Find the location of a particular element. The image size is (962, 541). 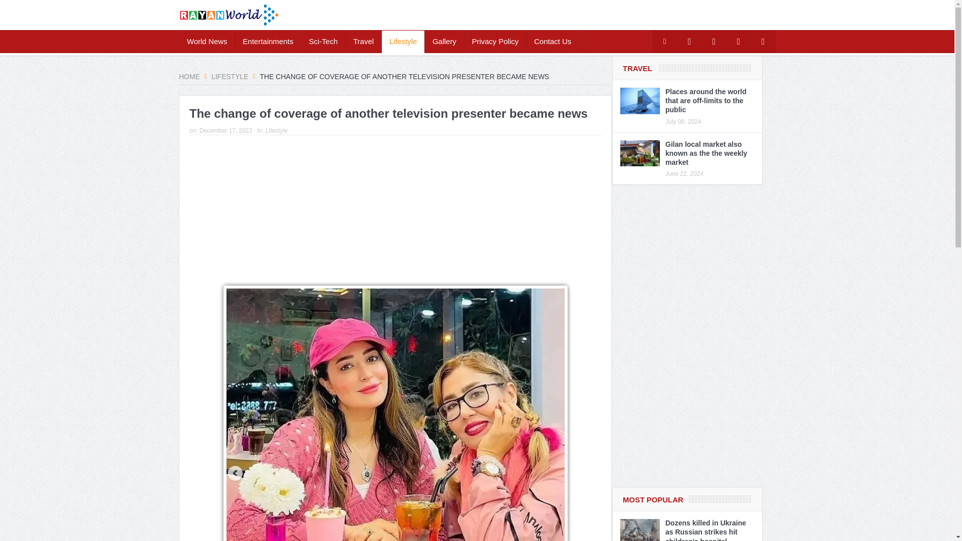

Lifestyle is located at coordinates (403, 41).